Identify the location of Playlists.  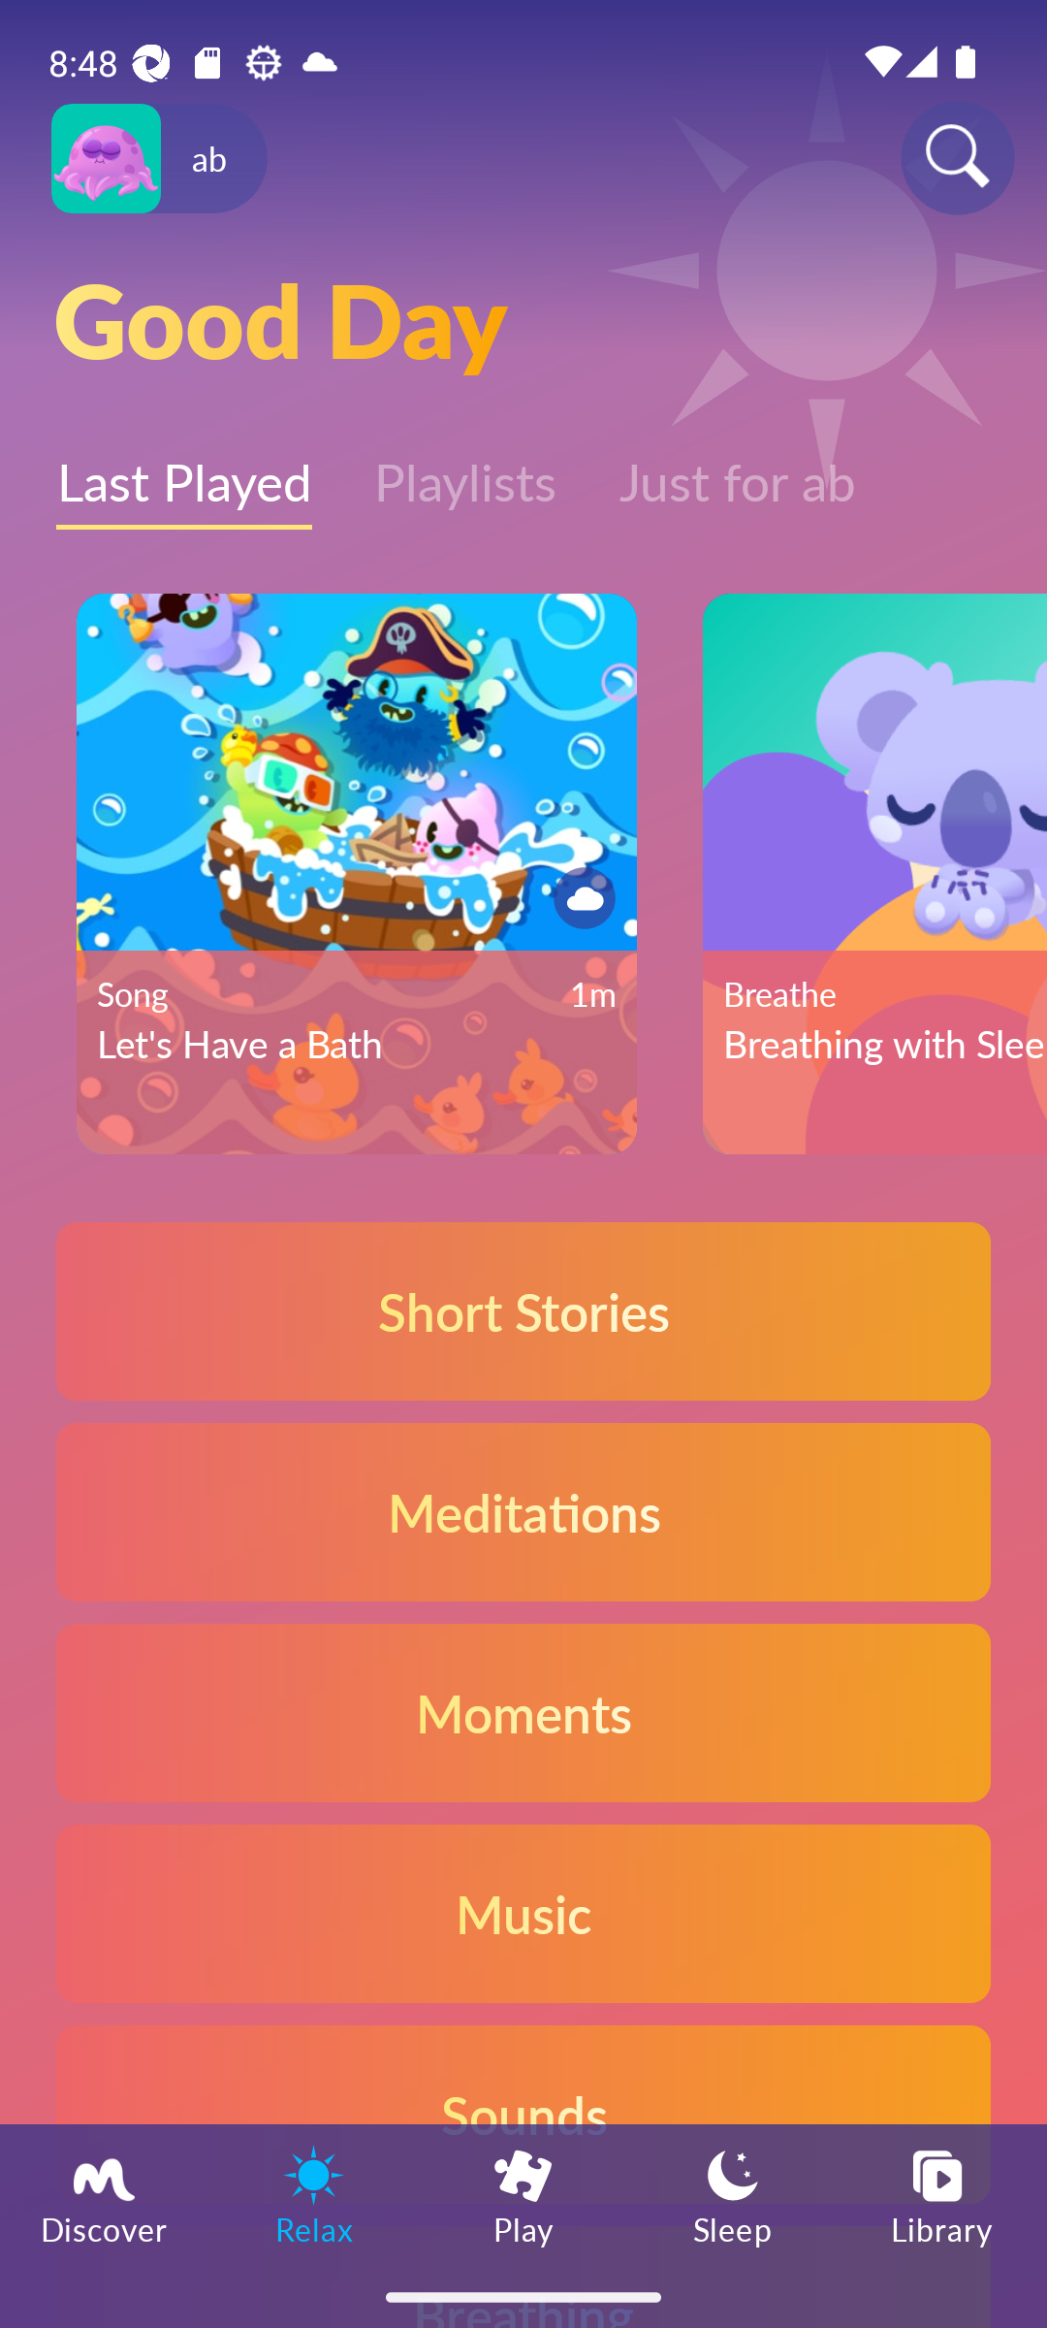
(465, 469).